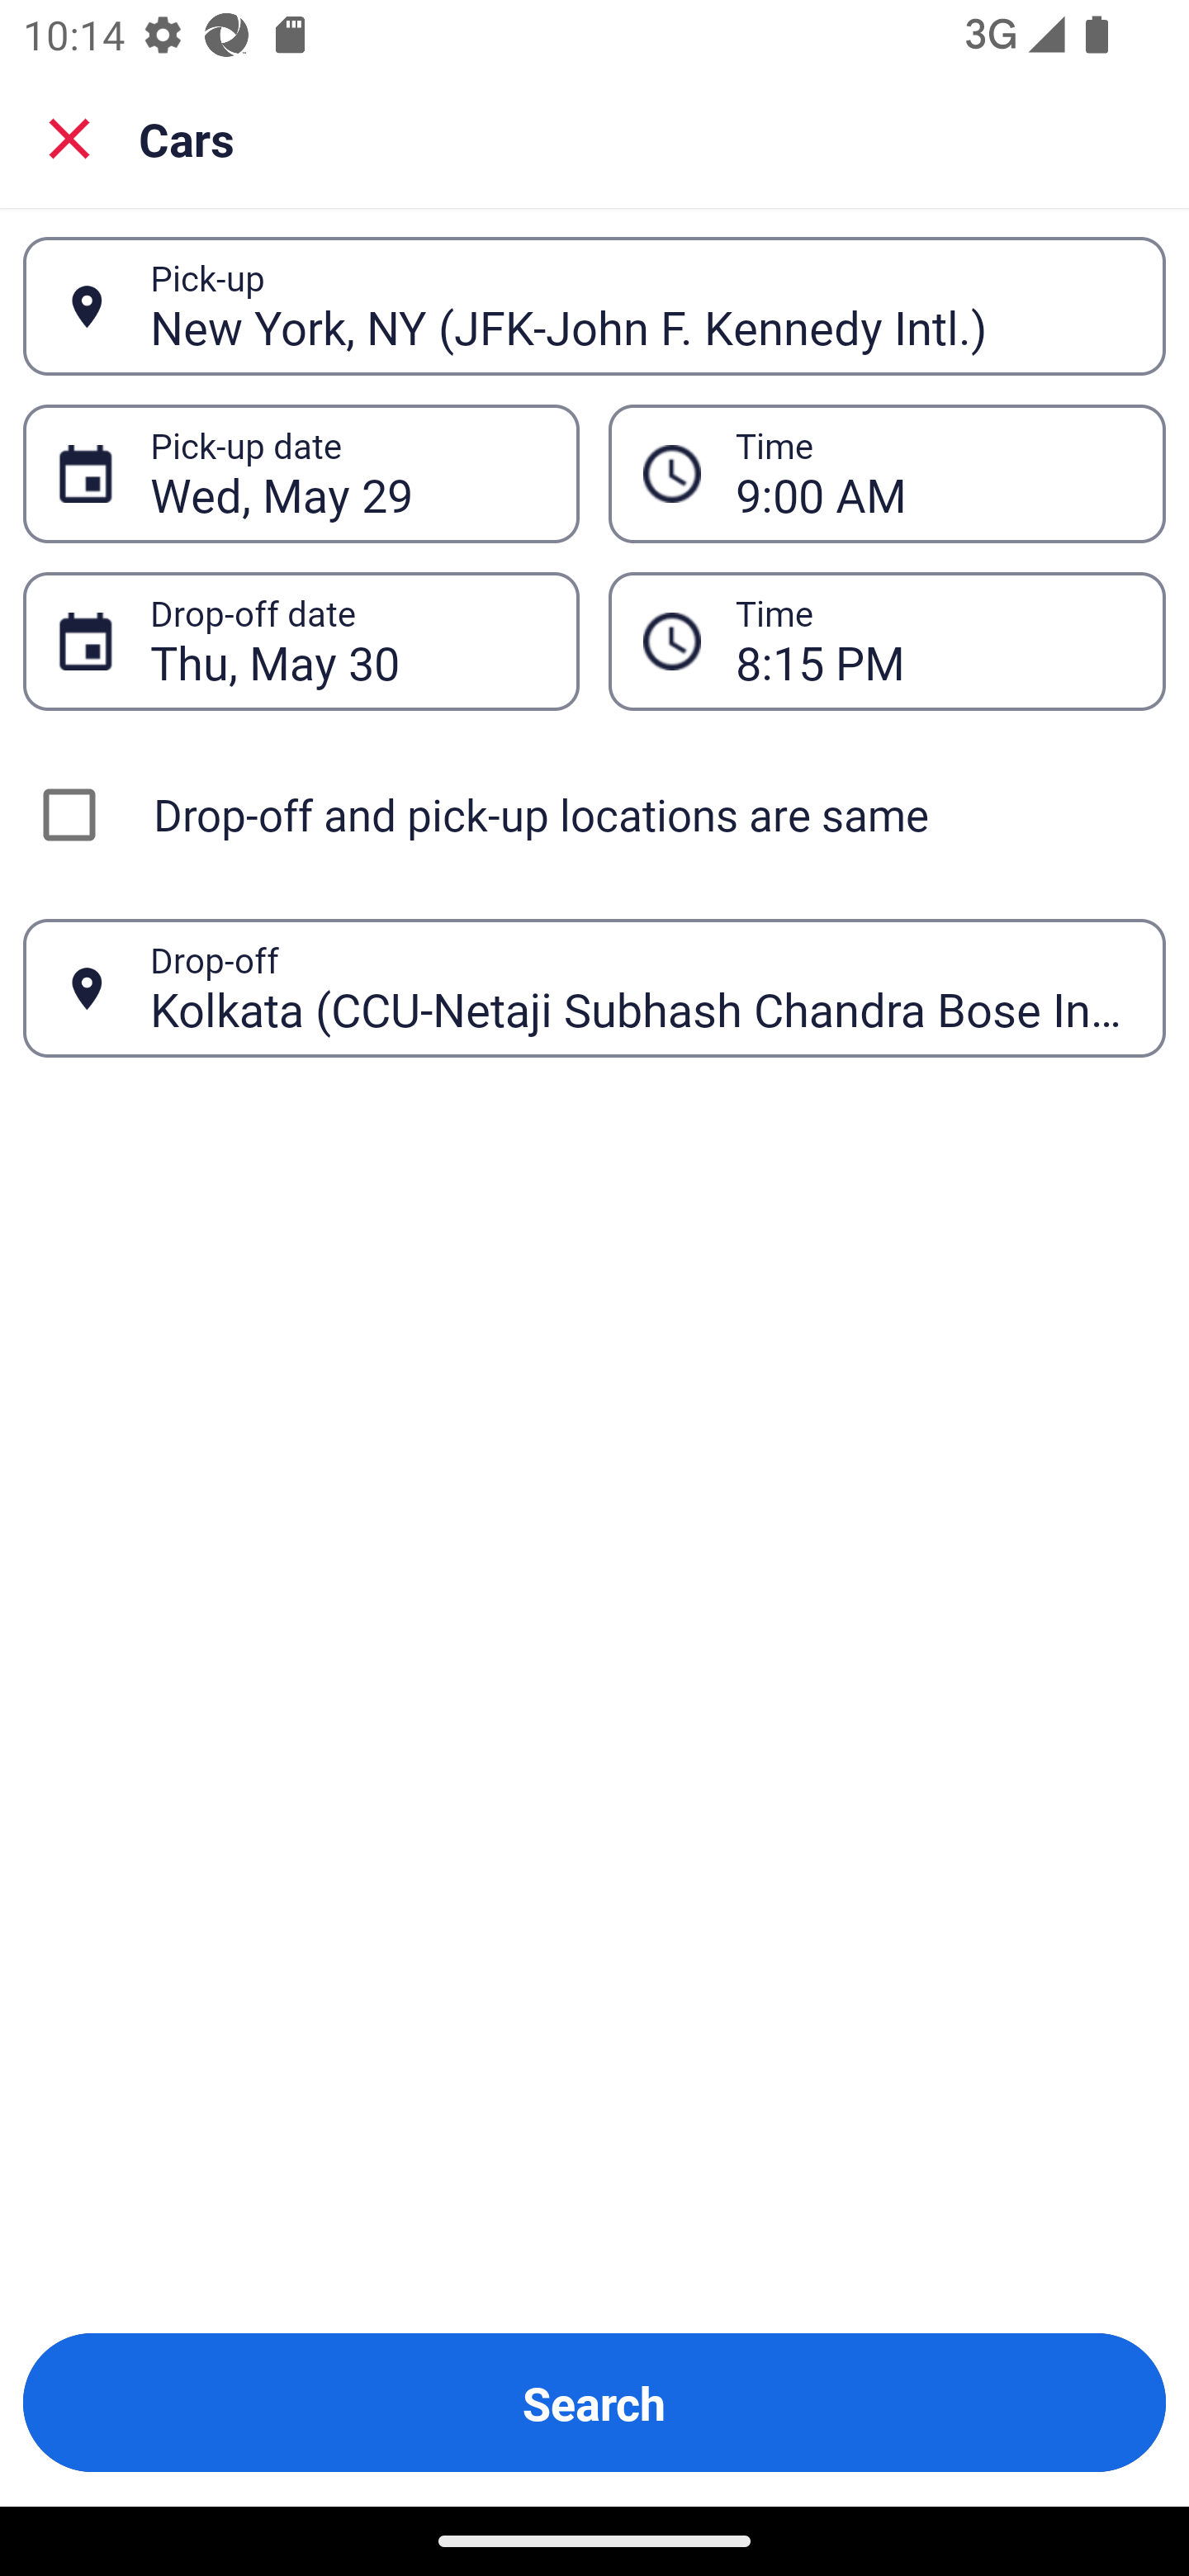  What do you see at coordinates (69, 137) in the screenshot?
I see `Close search screen` at bounding box center [69, 137].